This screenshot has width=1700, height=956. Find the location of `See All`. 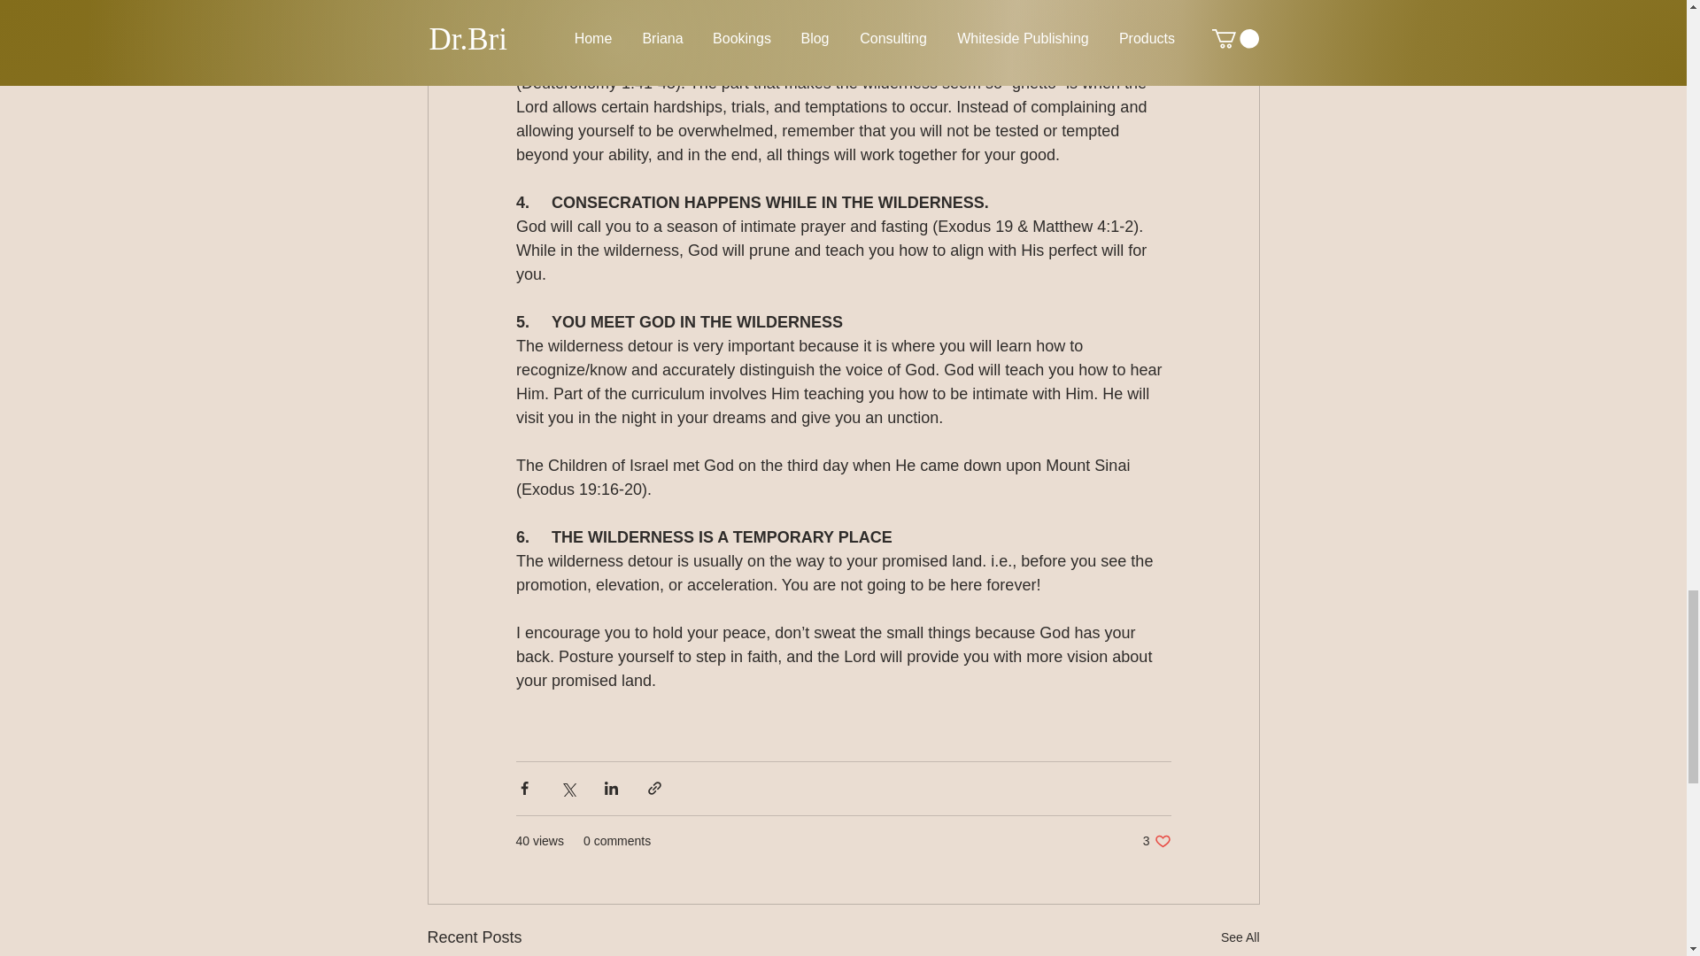

See All is located at coordinates (1240, 937).